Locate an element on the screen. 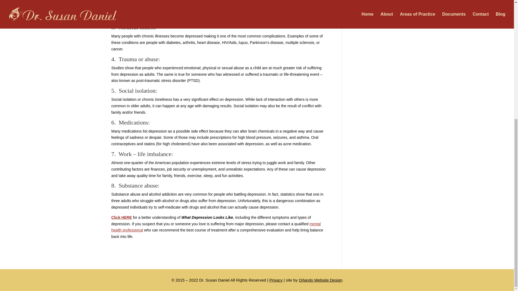  What Depression Looks Like is located at coordinates (121, 217).